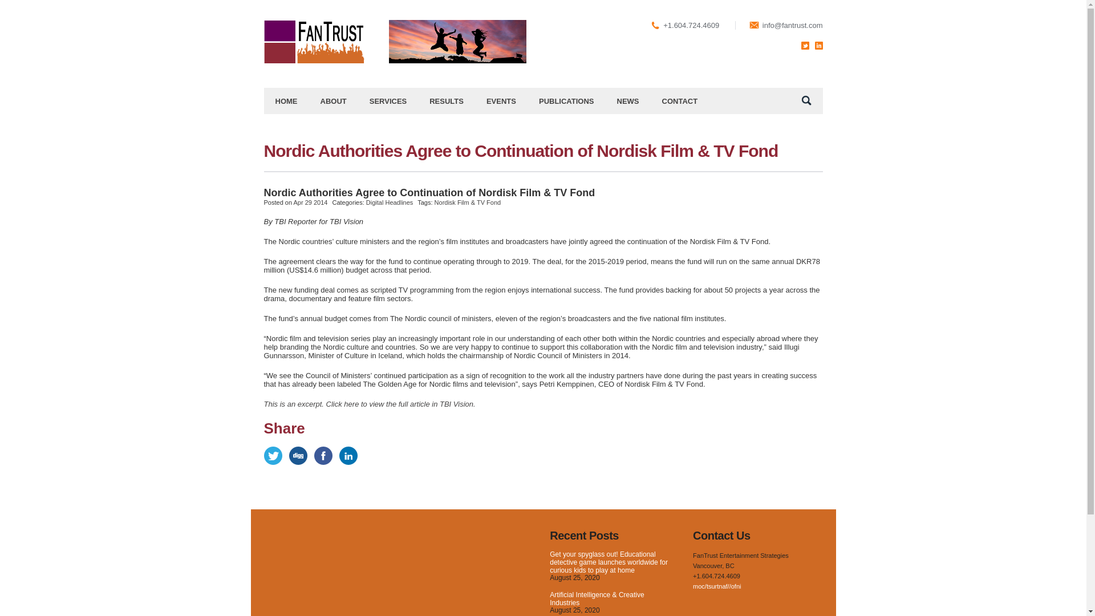 The image size is (1095, 616). I want to click on HOME, so click(286, 100).